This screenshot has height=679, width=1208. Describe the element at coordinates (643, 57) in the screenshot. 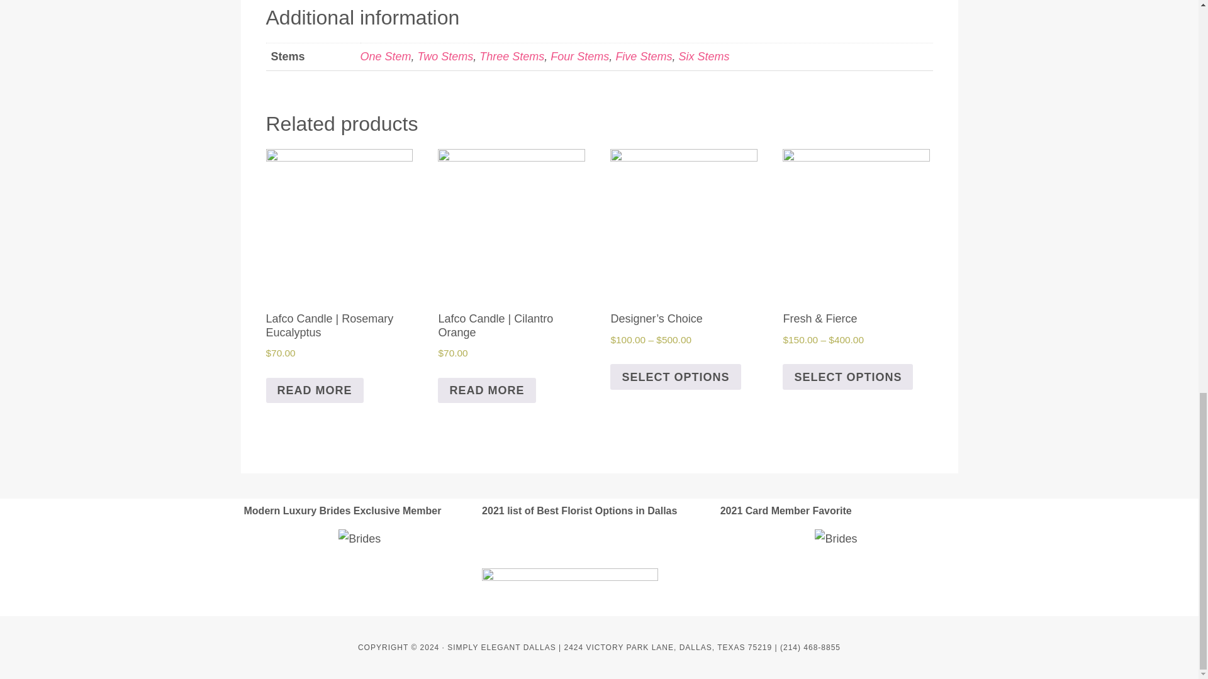

I see `Five Stems` at that location.